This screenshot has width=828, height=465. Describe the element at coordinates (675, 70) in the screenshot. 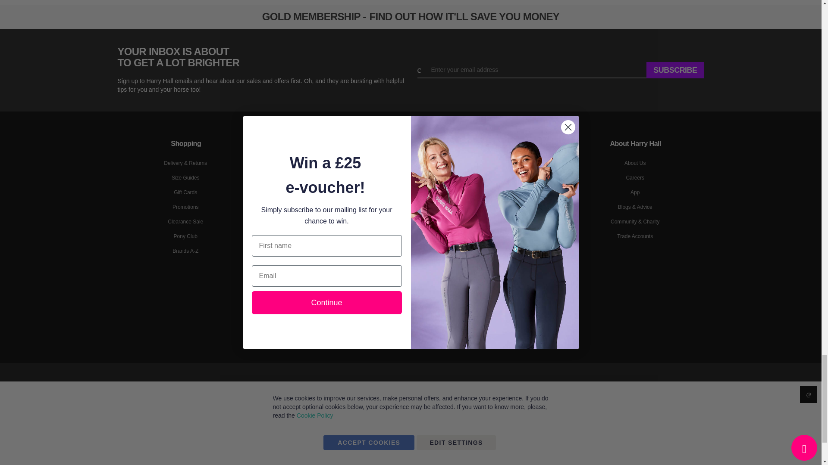

I see `Subscribe` at that location.